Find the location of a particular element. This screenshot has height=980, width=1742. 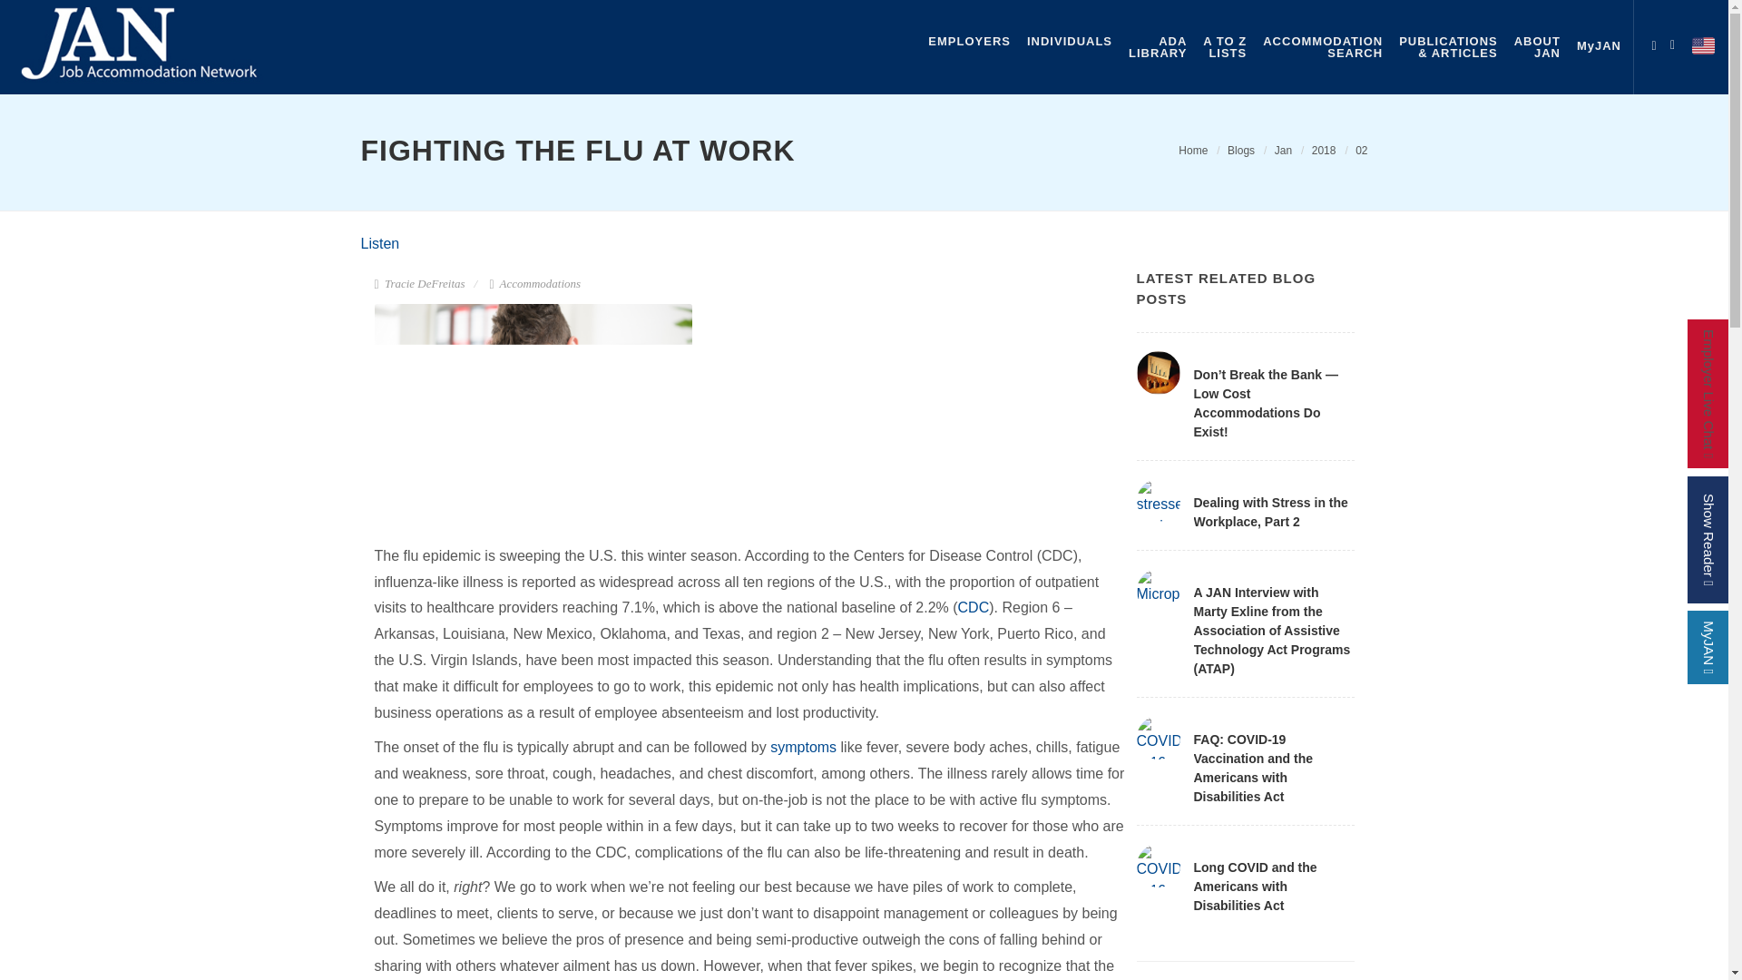

Jan is located at coordinates (1283, 150).